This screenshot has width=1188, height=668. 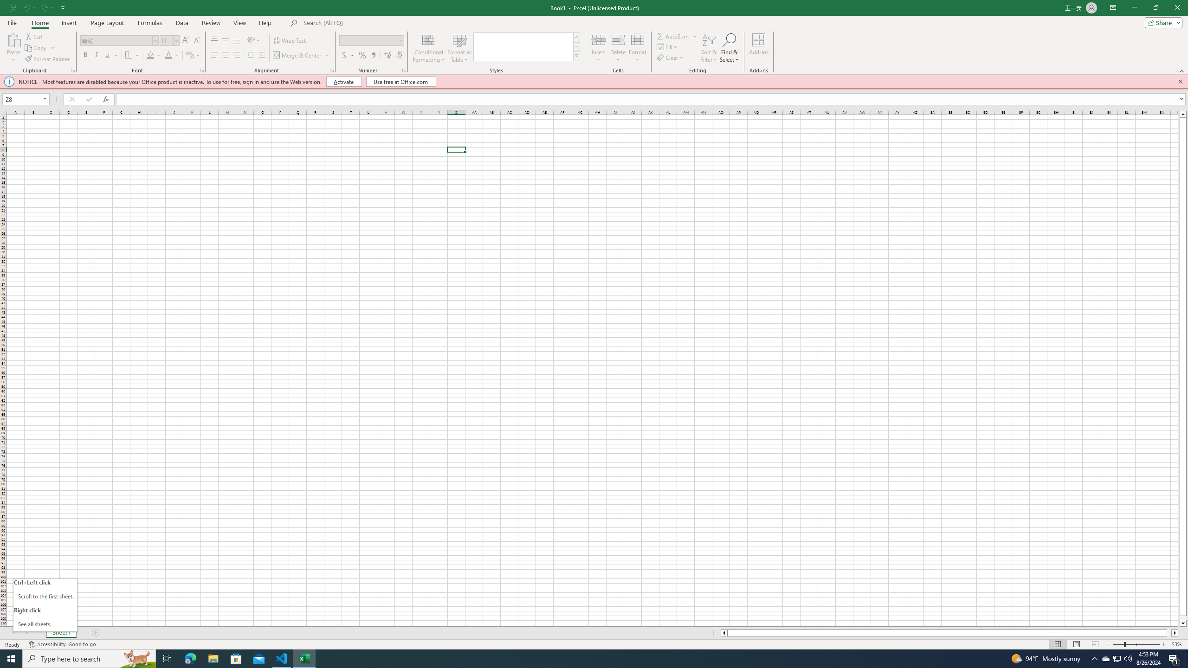 I want to click on File Tab, so click(x=12, y=22).